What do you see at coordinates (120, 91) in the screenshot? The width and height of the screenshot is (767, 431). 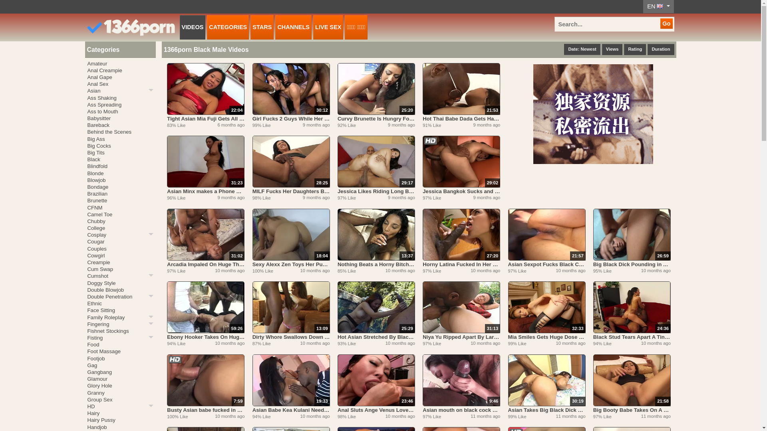 I see `Asian` at bounding box center [120, 91].